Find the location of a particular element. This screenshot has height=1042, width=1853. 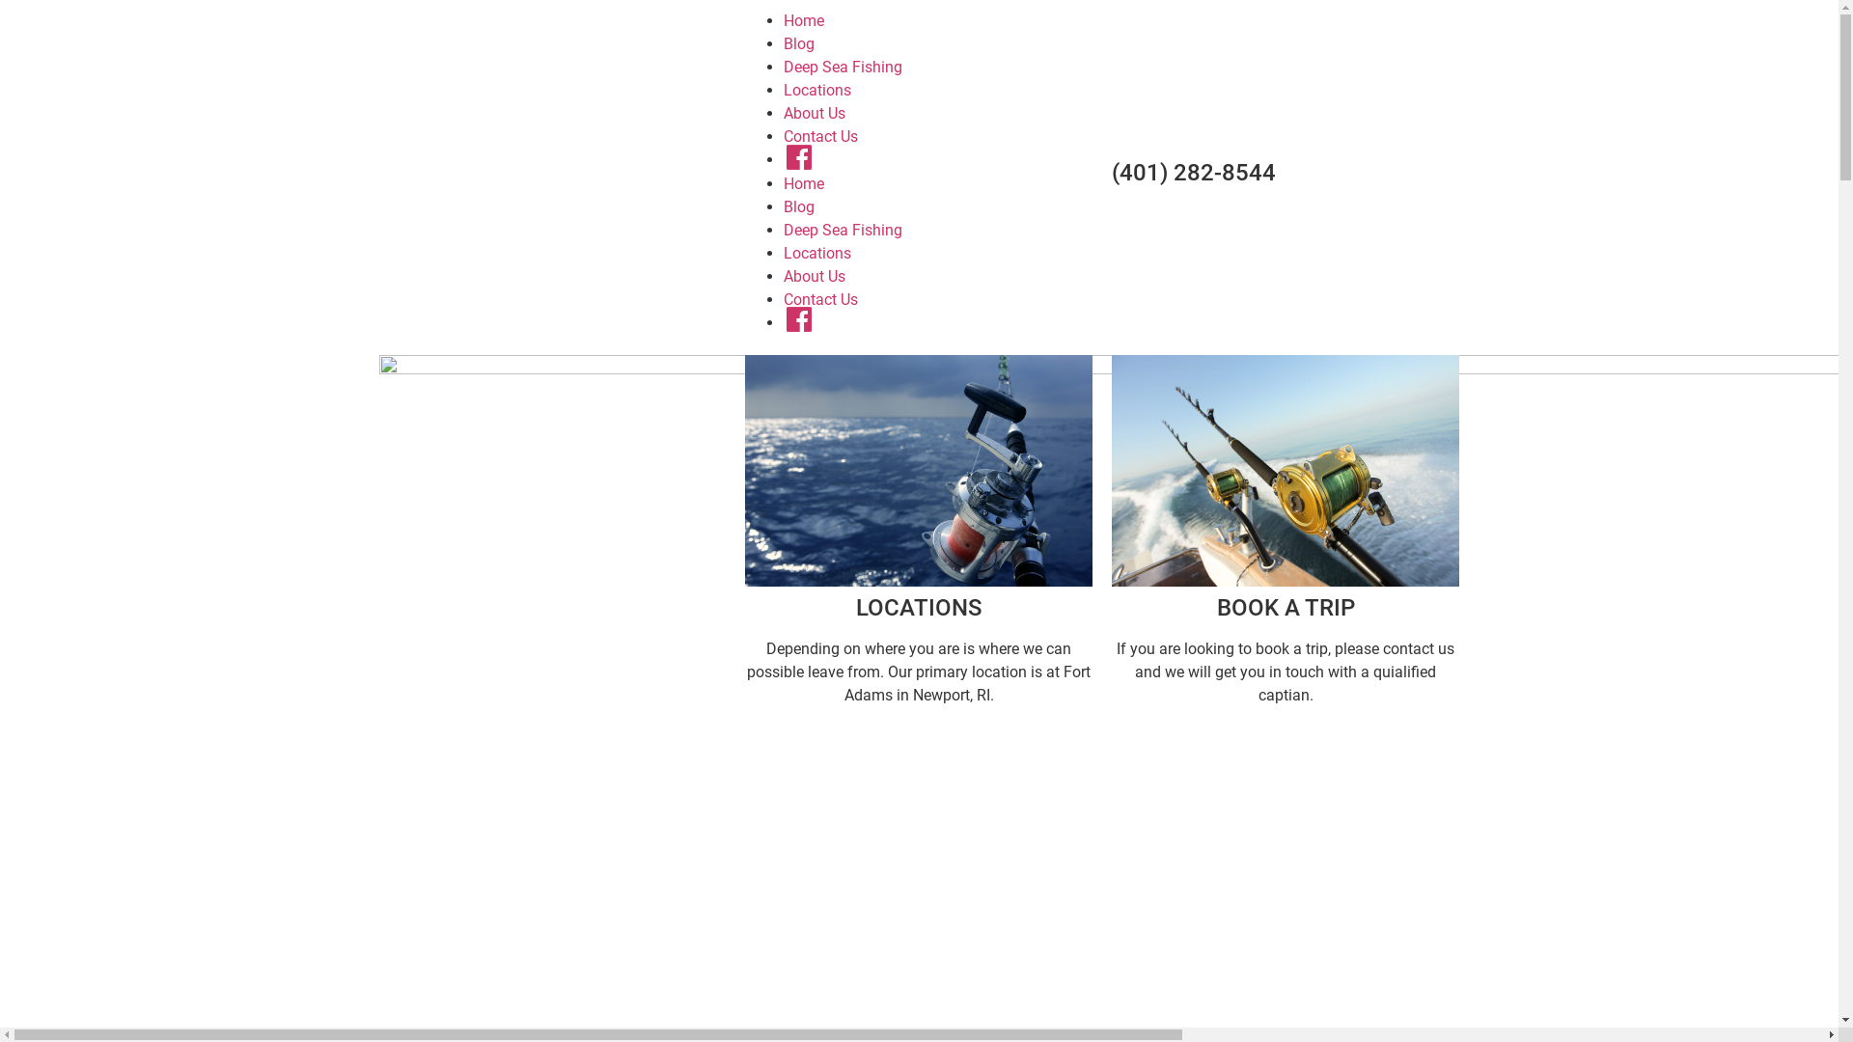

Deep Sea Fishing is located at coordinates (844, 230).